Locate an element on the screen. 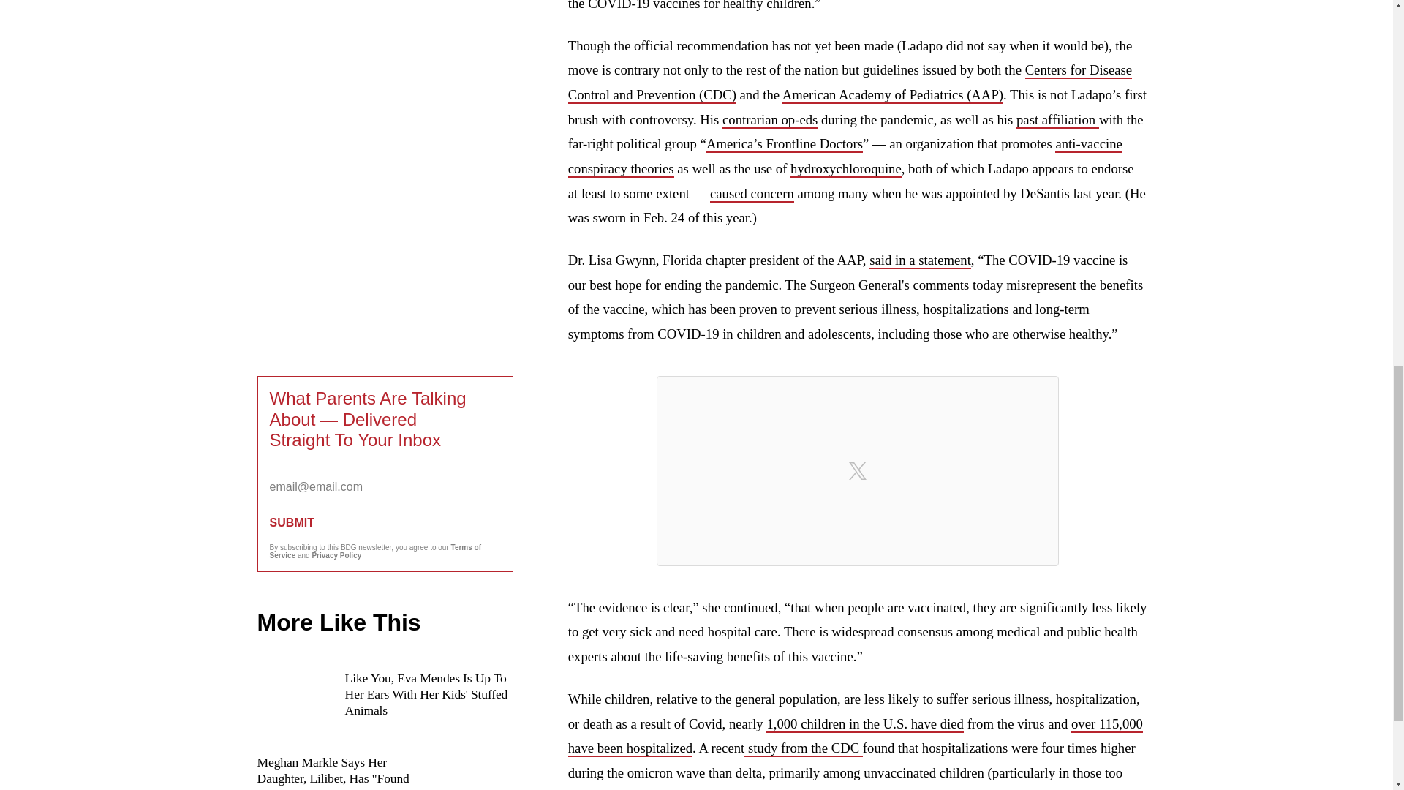 Image resolution: width=1404 pixels, height=790 pixels. Terms of Service is located at coordinates (375, 552).